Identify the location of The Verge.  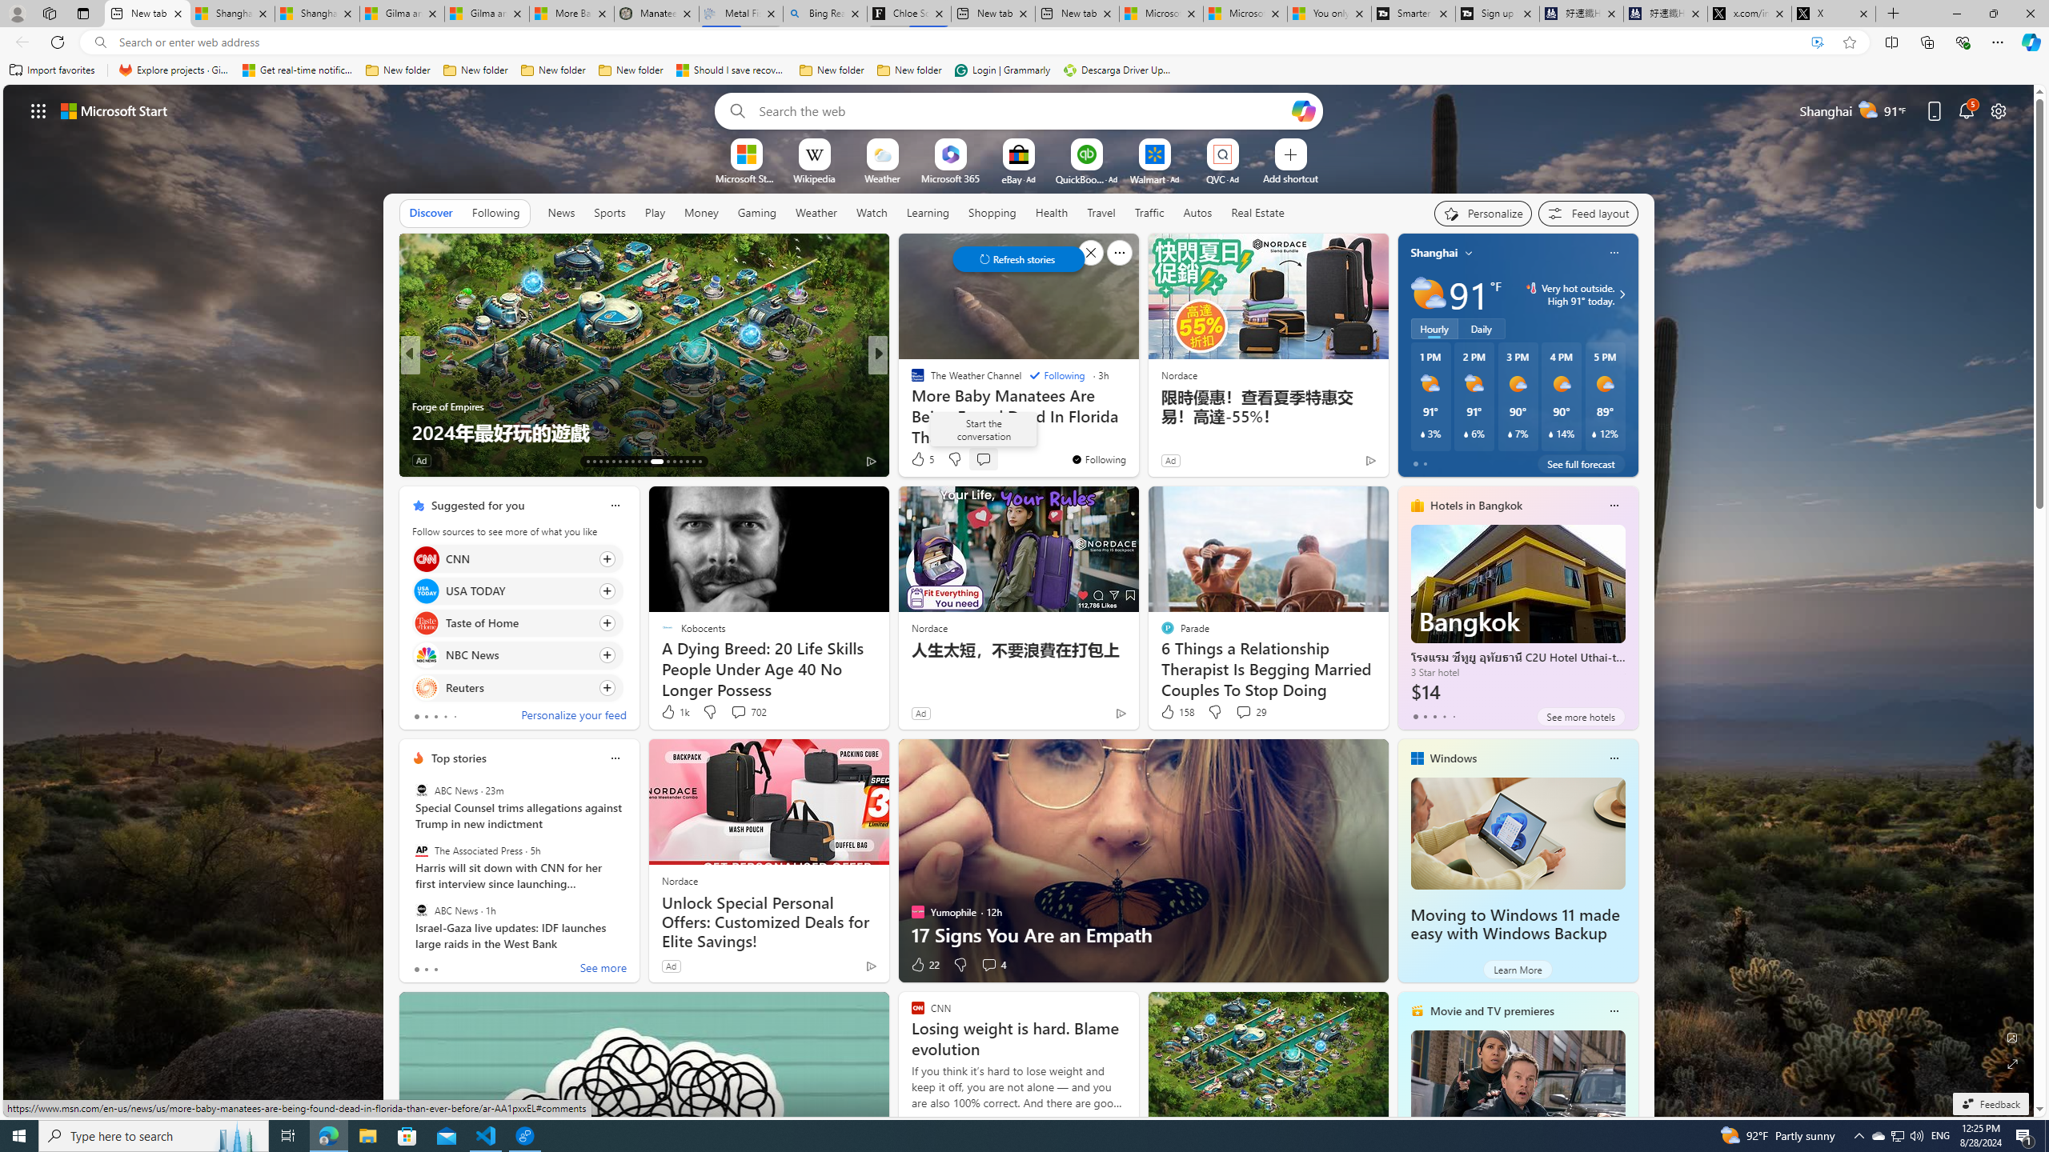
(910, 381).